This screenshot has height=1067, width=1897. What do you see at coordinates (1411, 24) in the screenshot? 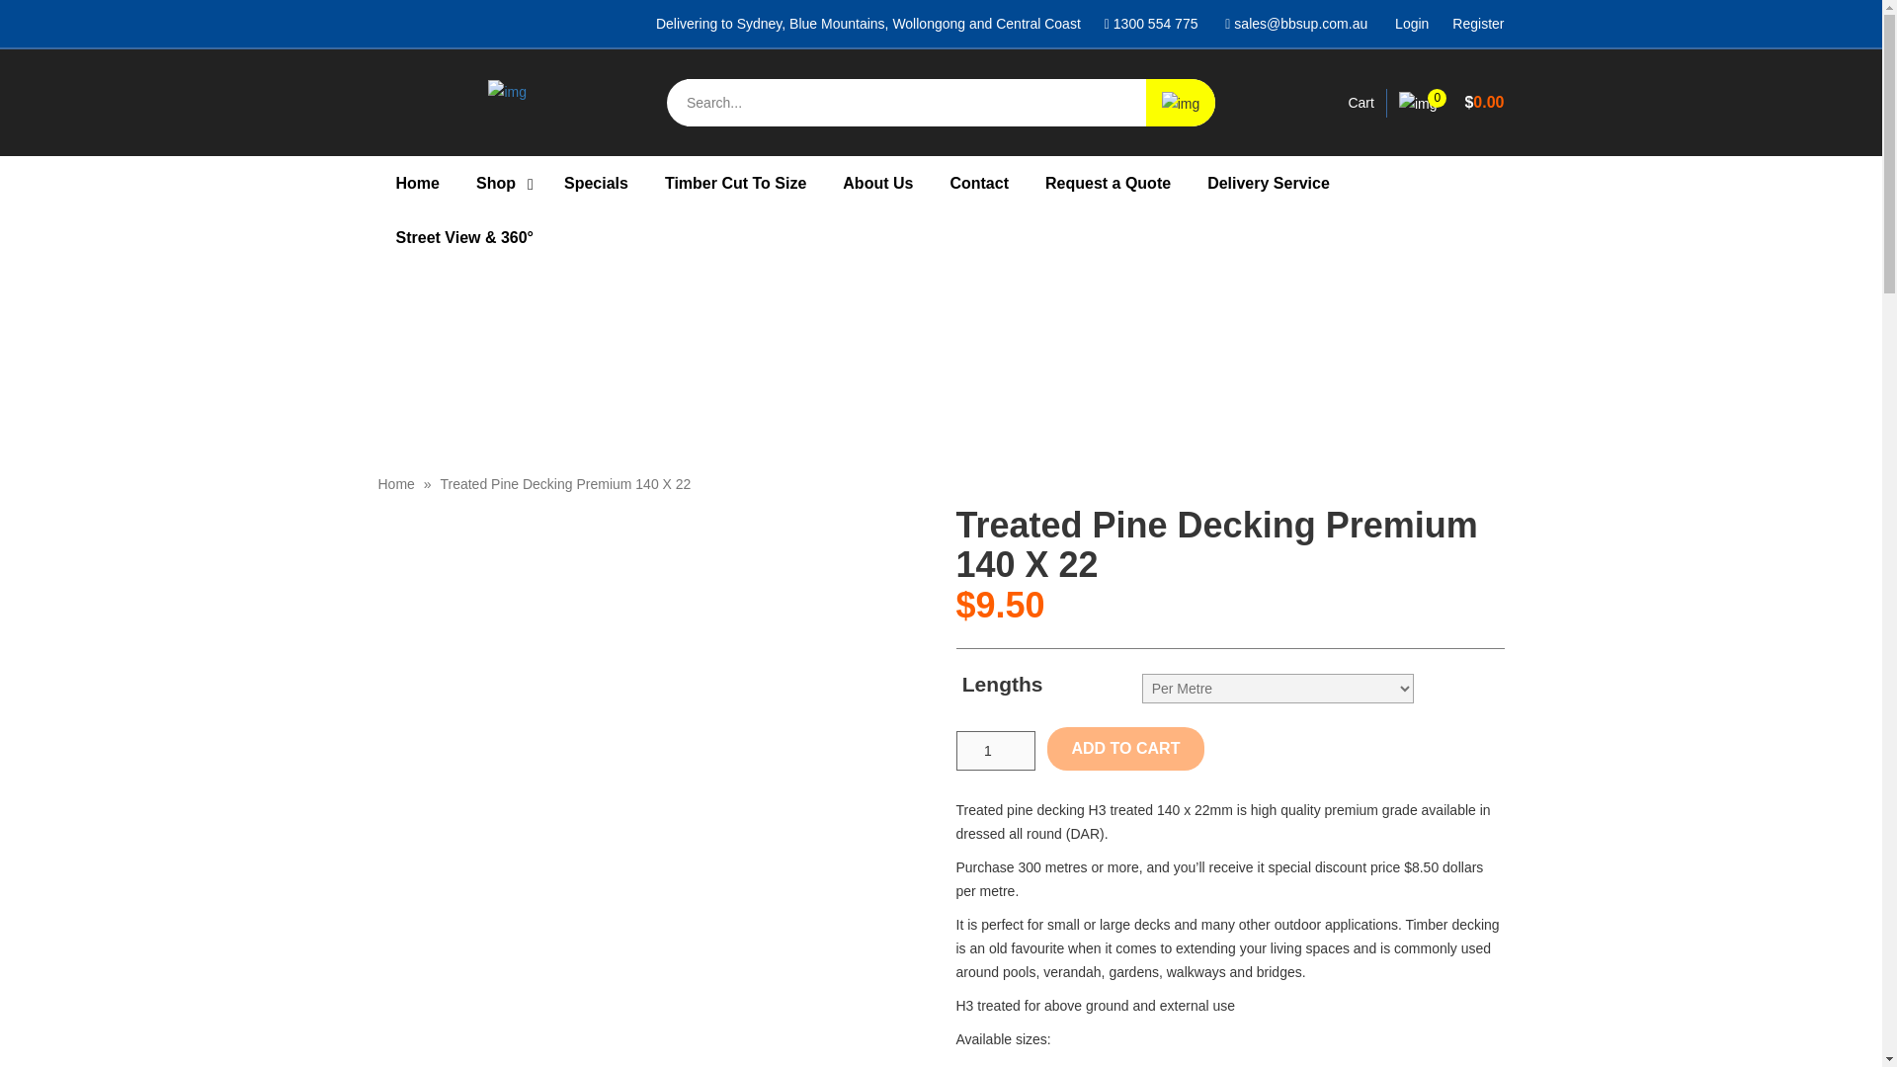
I see `Login` at bounding box center [1411, 24].